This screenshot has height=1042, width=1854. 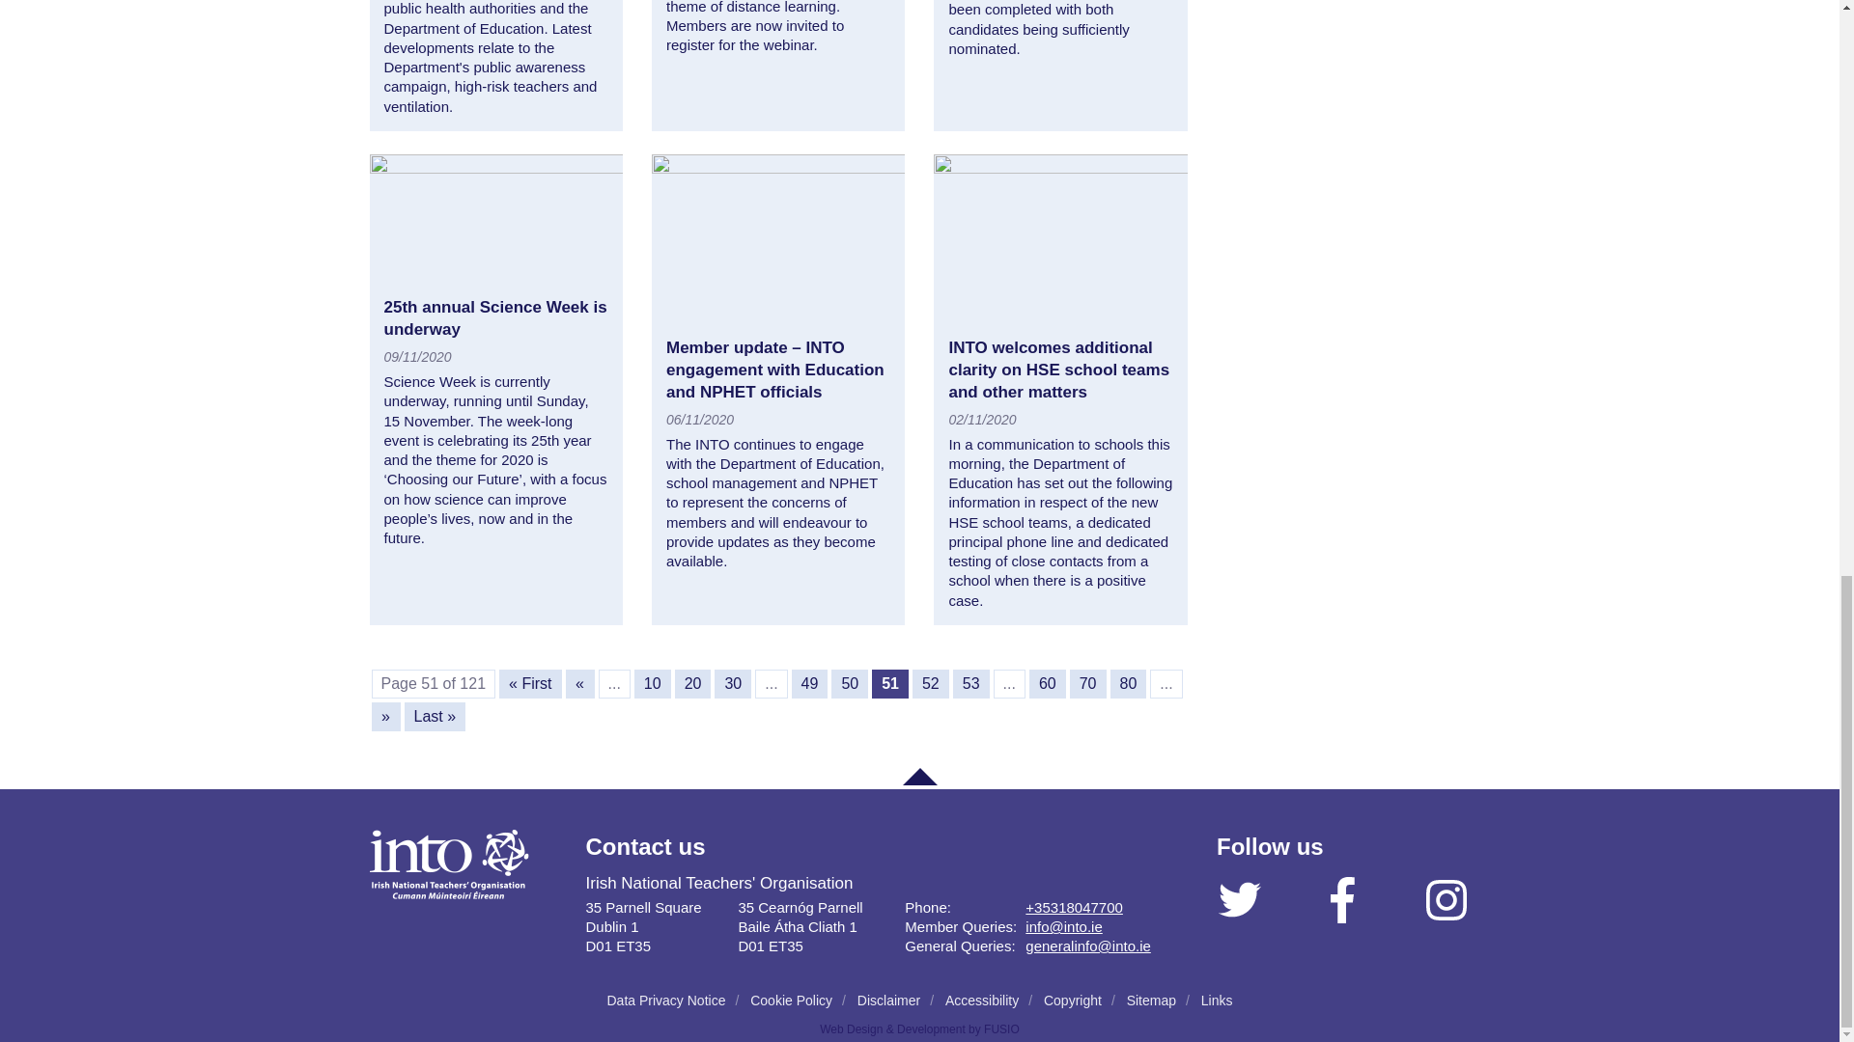 I want to click on Page 52, so click(x=931, y=683).